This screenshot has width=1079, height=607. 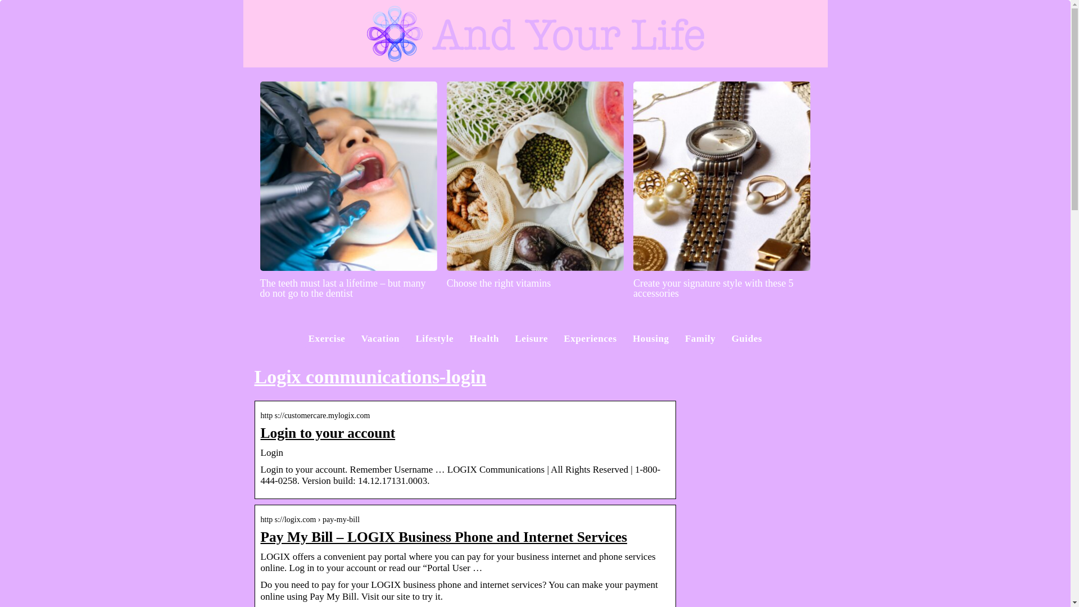 What do you see at coordinates (484, 338) in the screenshot?
I see `Health` at bounding box center [484, 338].